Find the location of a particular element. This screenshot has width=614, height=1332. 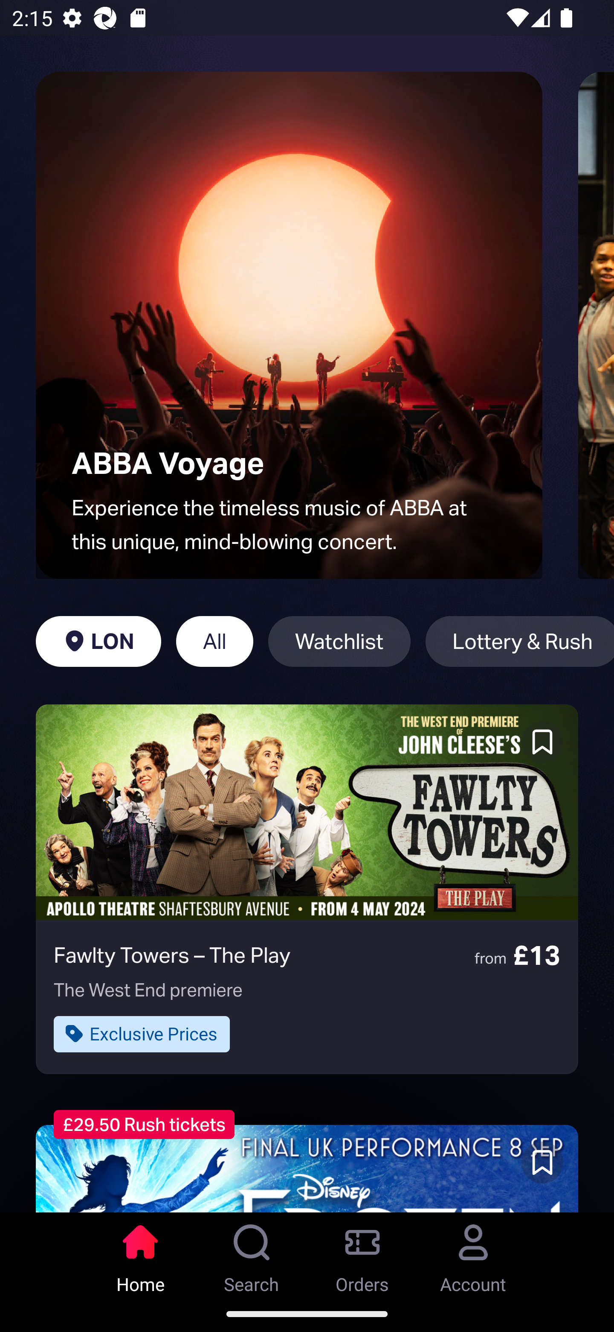

All is located at coordinates (214, 641).